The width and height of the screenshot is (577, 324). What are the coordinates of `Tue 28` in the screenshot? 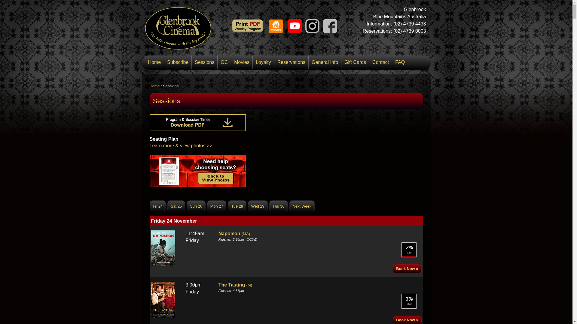 It's located at (237, 206).